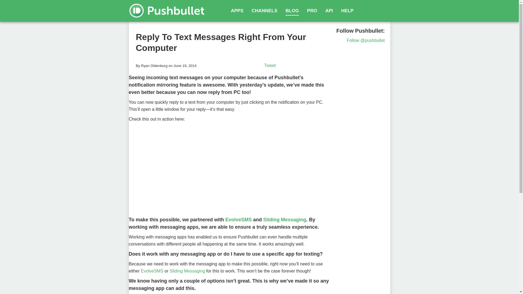 This screenshot has height=294, width=523. Describe the element at coordinates (292, 11) in the screenshot. I see `BLOG` at that location.